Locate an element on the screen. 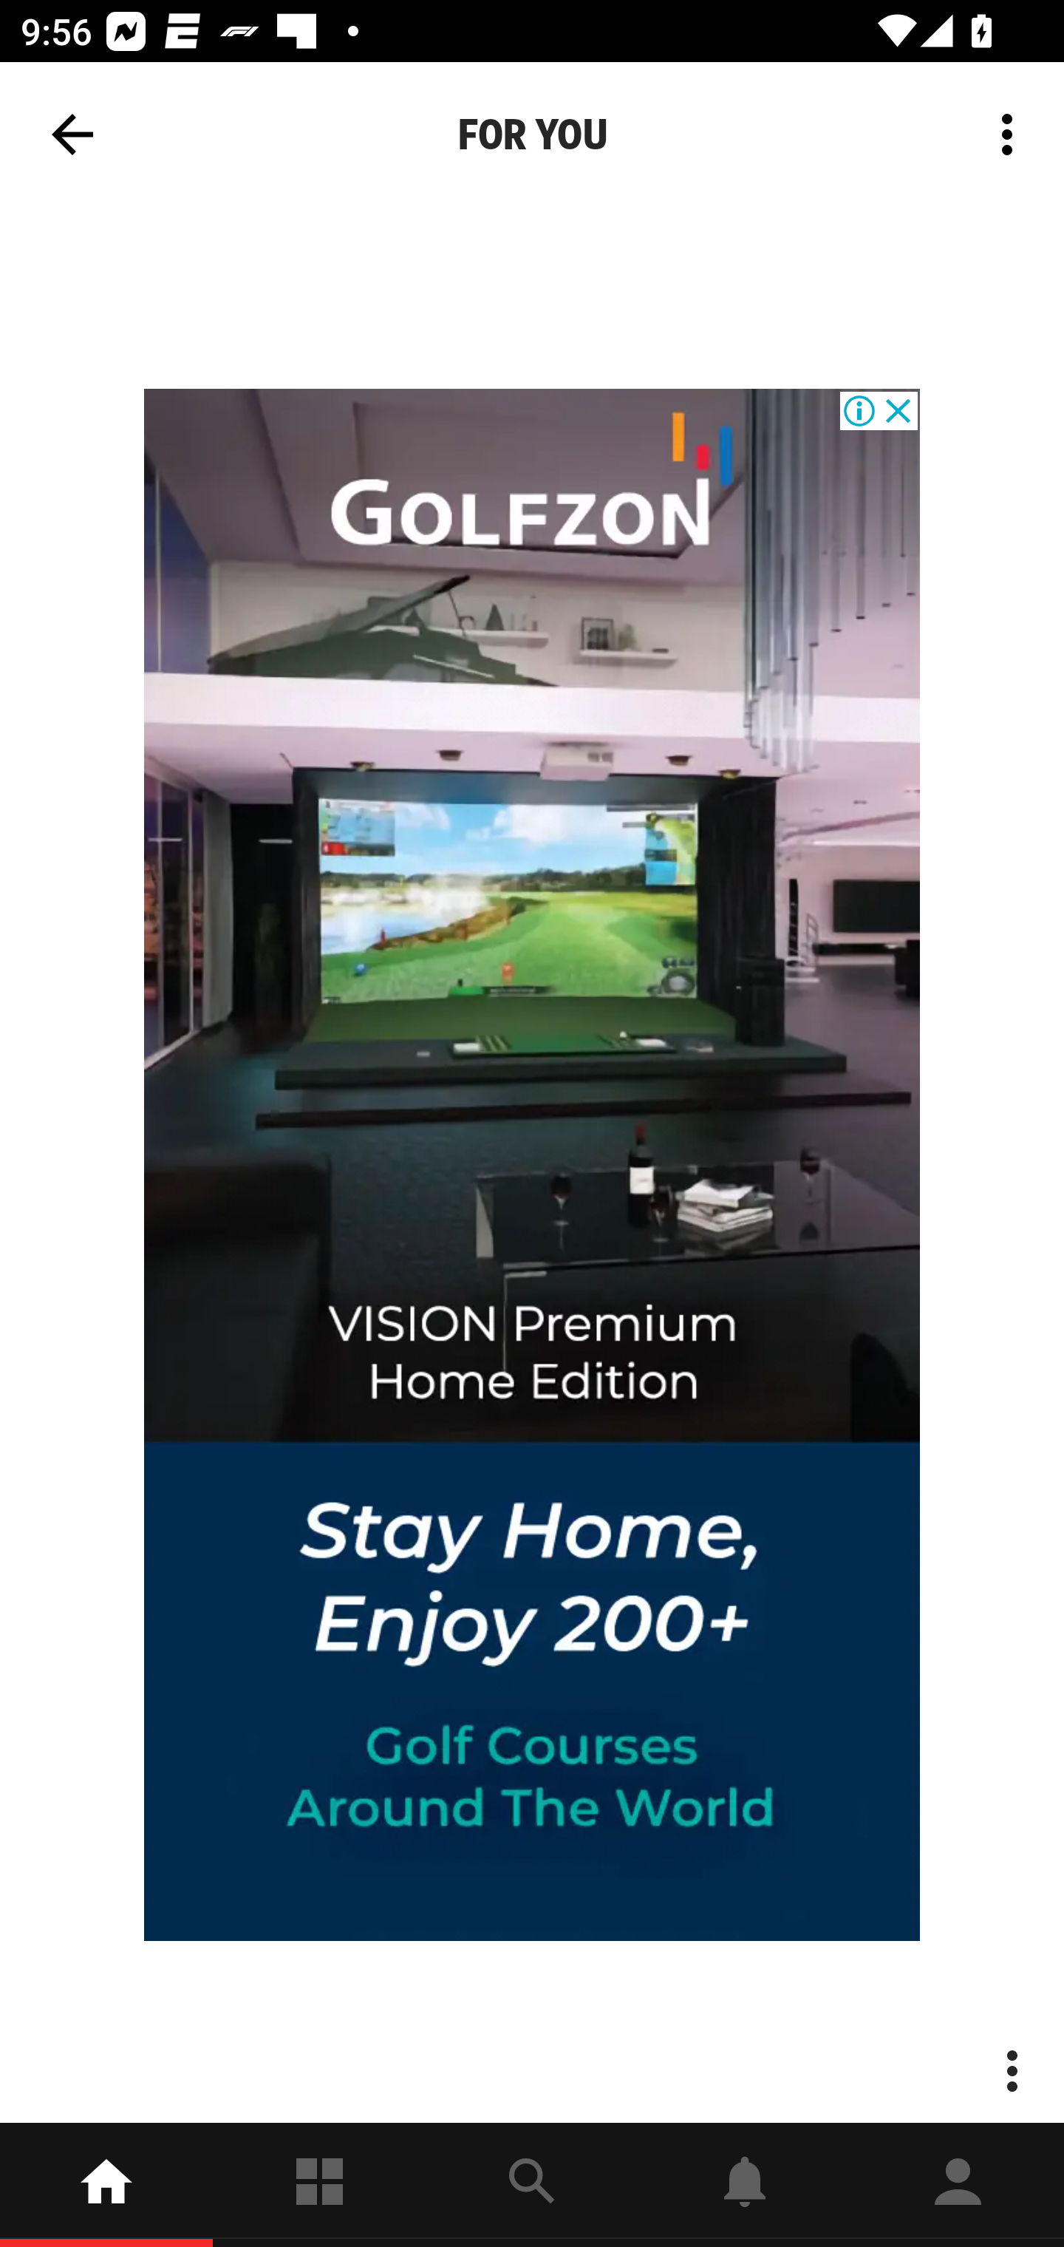  FOR YOU is located at coordinates (532, 135).